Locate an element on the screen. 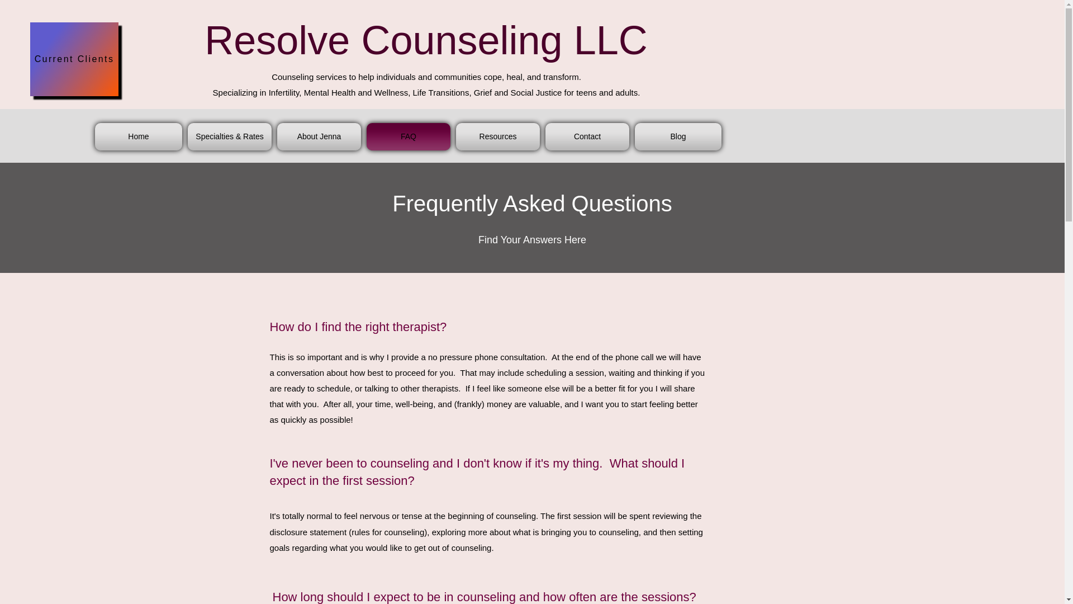 The width and height of the screenshot is (1073, 604). About Jenna is located at coordinates (319, 136).